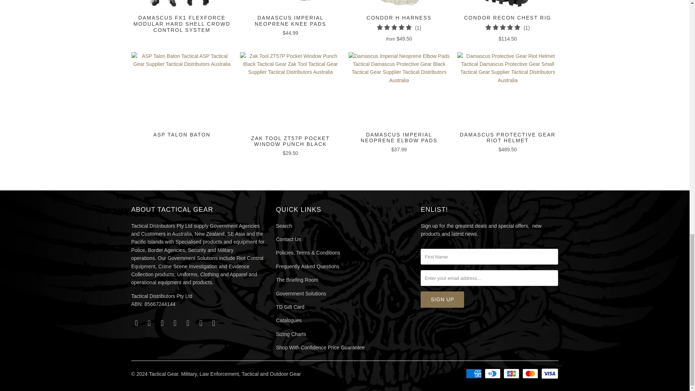 The image size is (695, 391). What do you see at coordinates (442, 299) in the screenshot?
I see `Sign Up` at bounding box center [442, 299].